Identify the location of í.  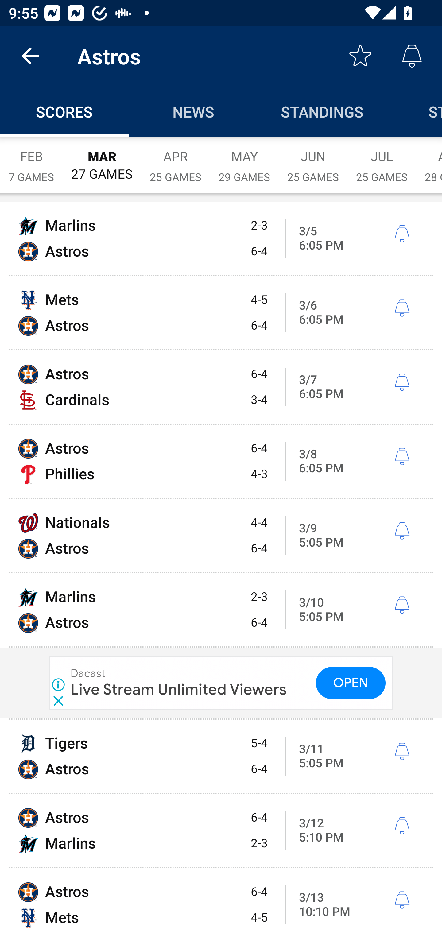
(402, 457).